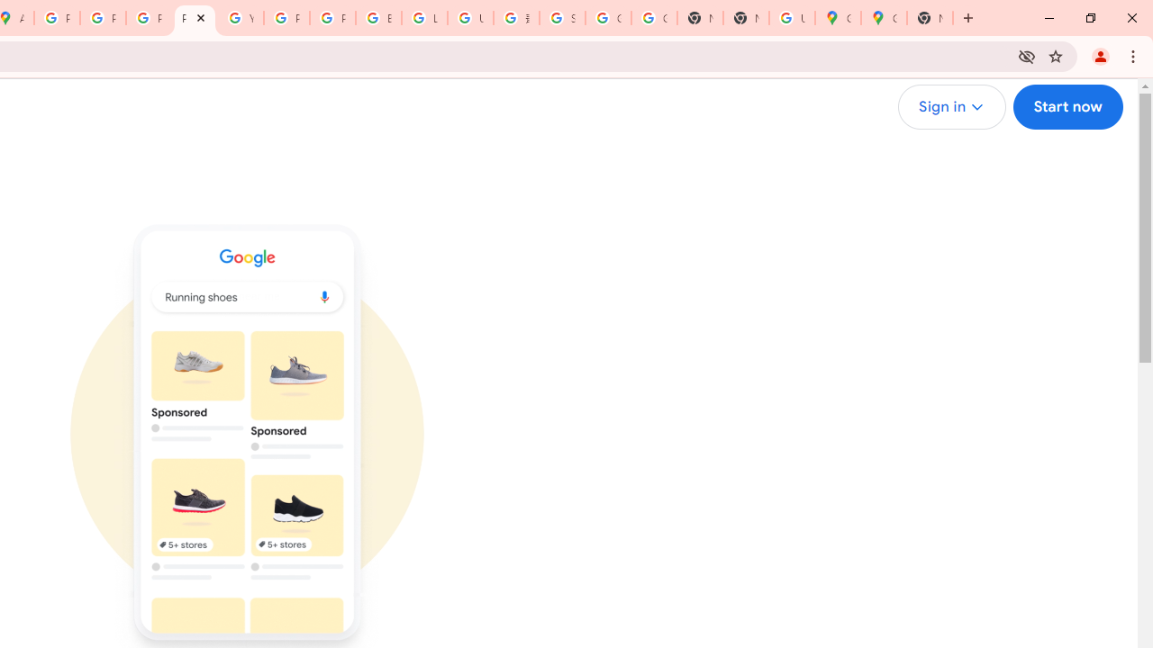 This screenshot has width=1153, height=648. I want to click on Use Google Maps in Space - Google Maps Help, so click(791, 18).